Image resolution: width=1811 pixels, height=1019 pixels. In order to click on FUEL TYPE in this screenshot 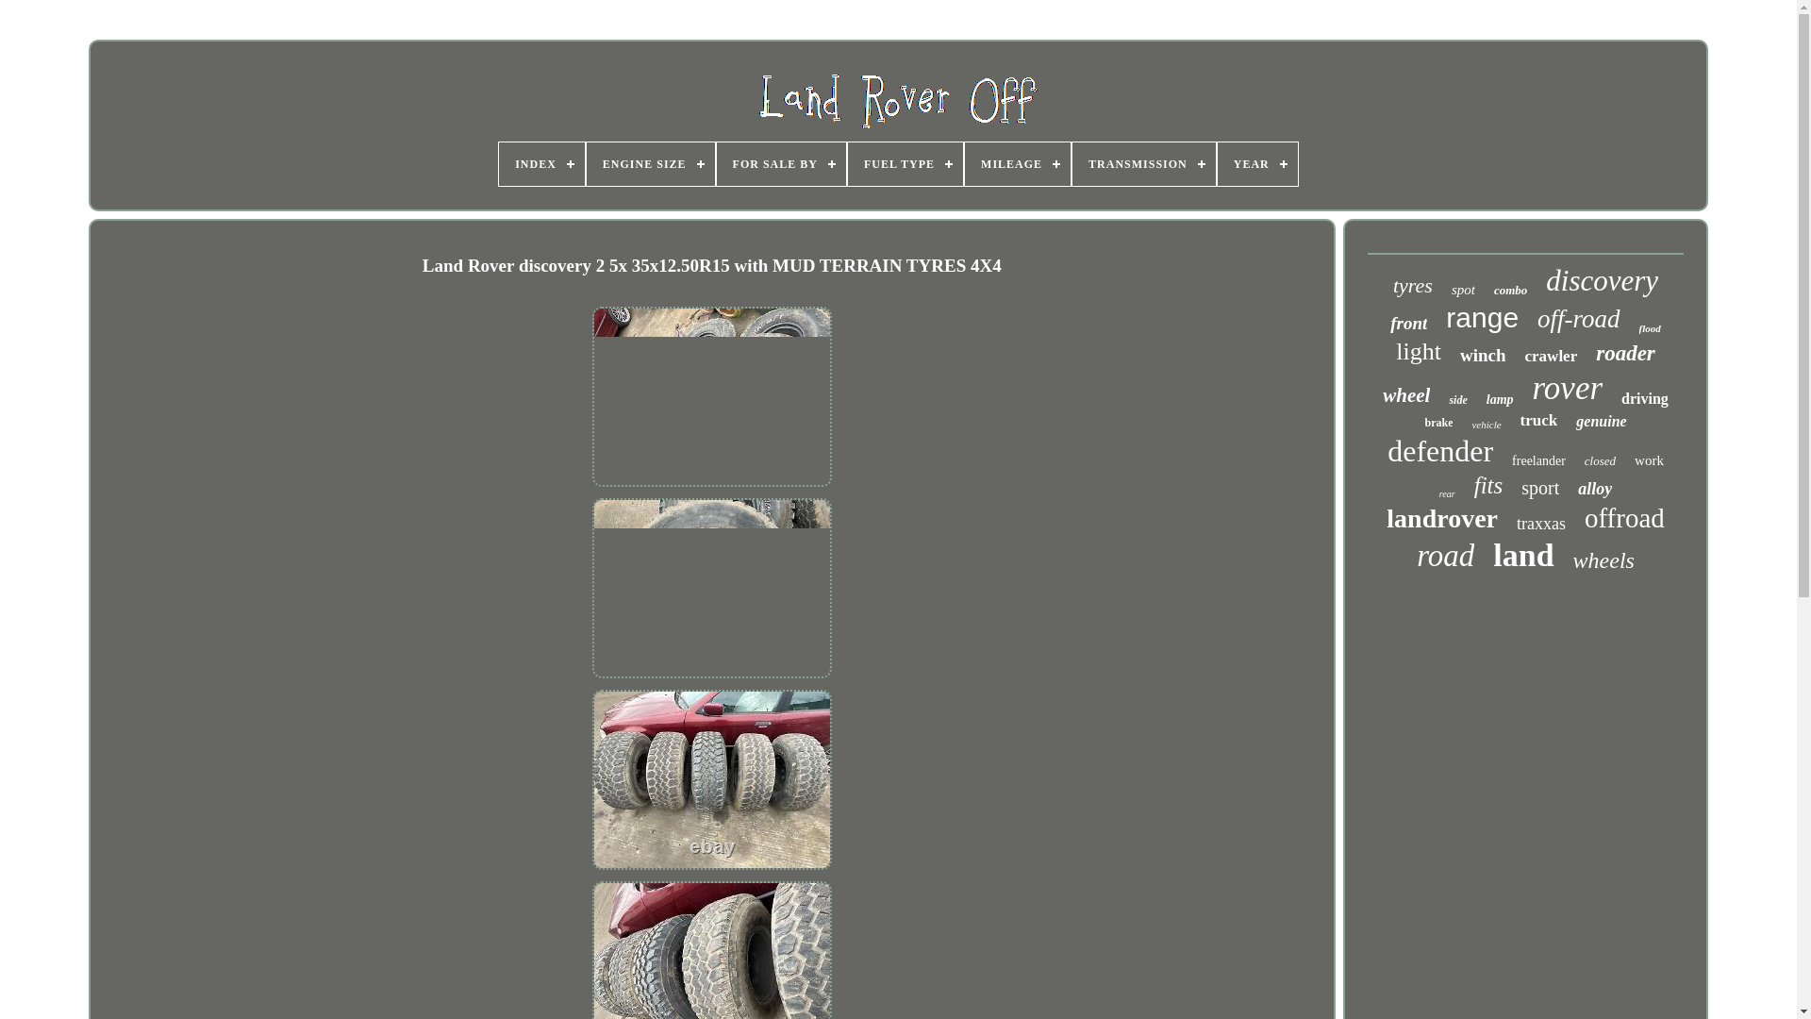, I will do `click(905, 164)`.